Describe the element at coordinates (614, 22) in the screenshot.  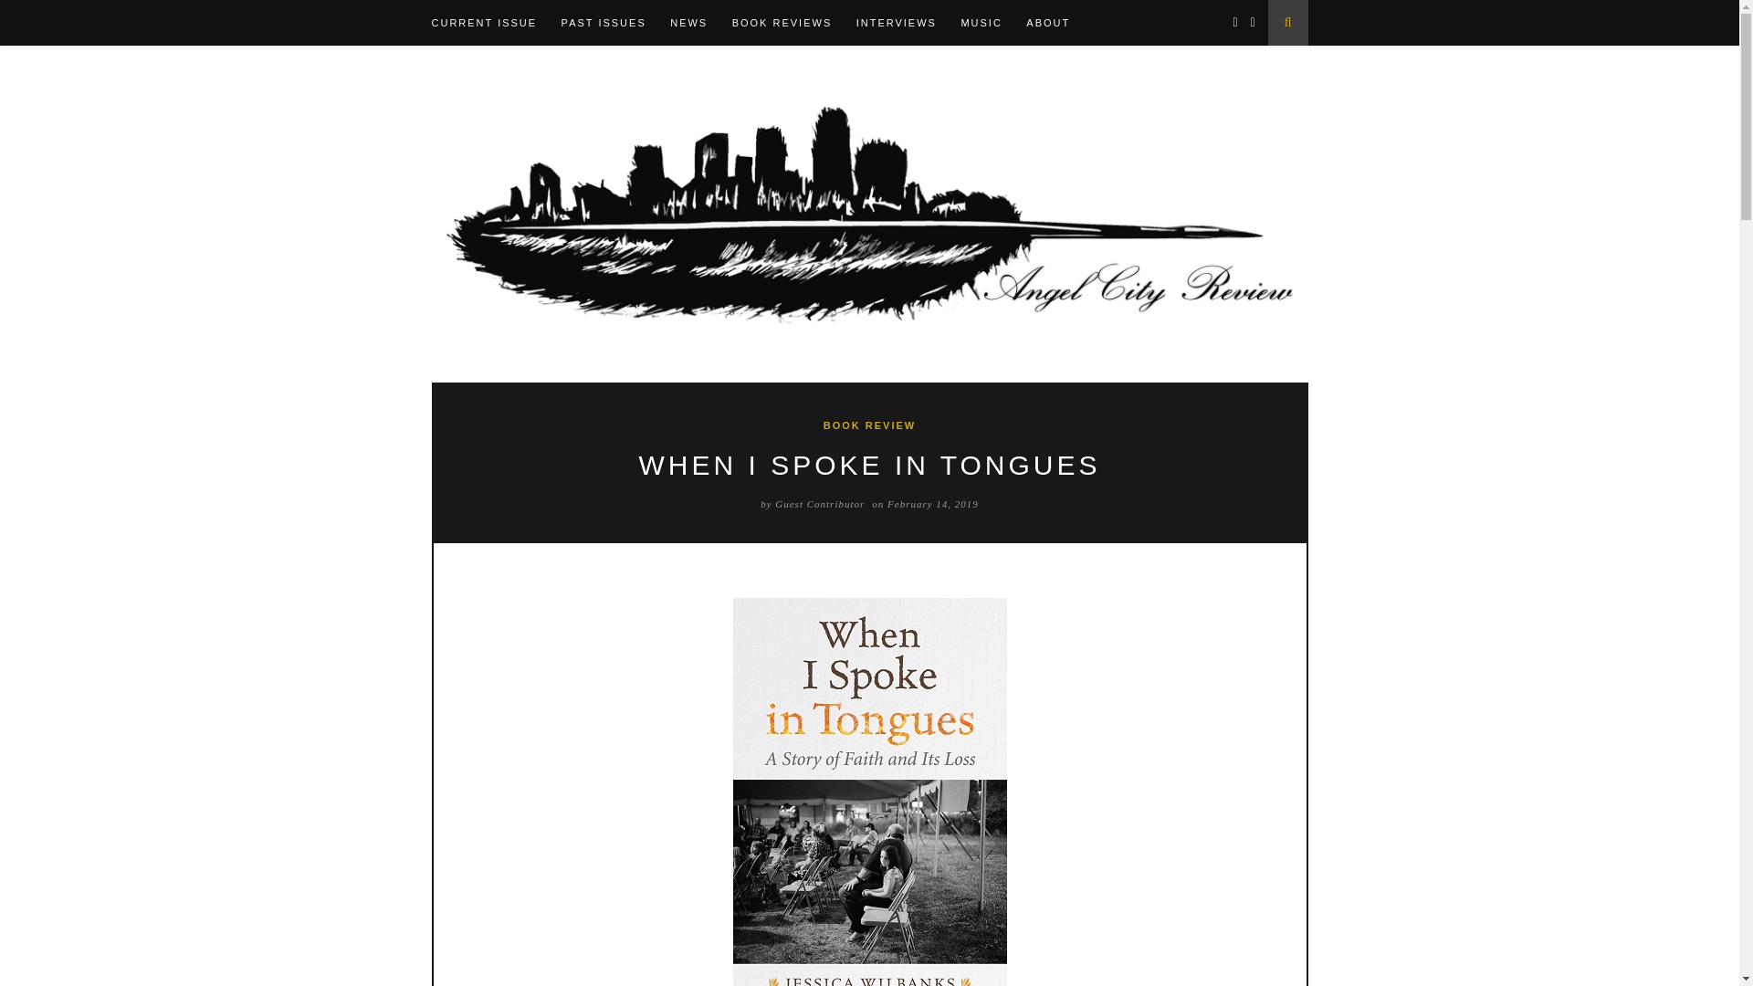
I see `PAST ISSUES` at that location.